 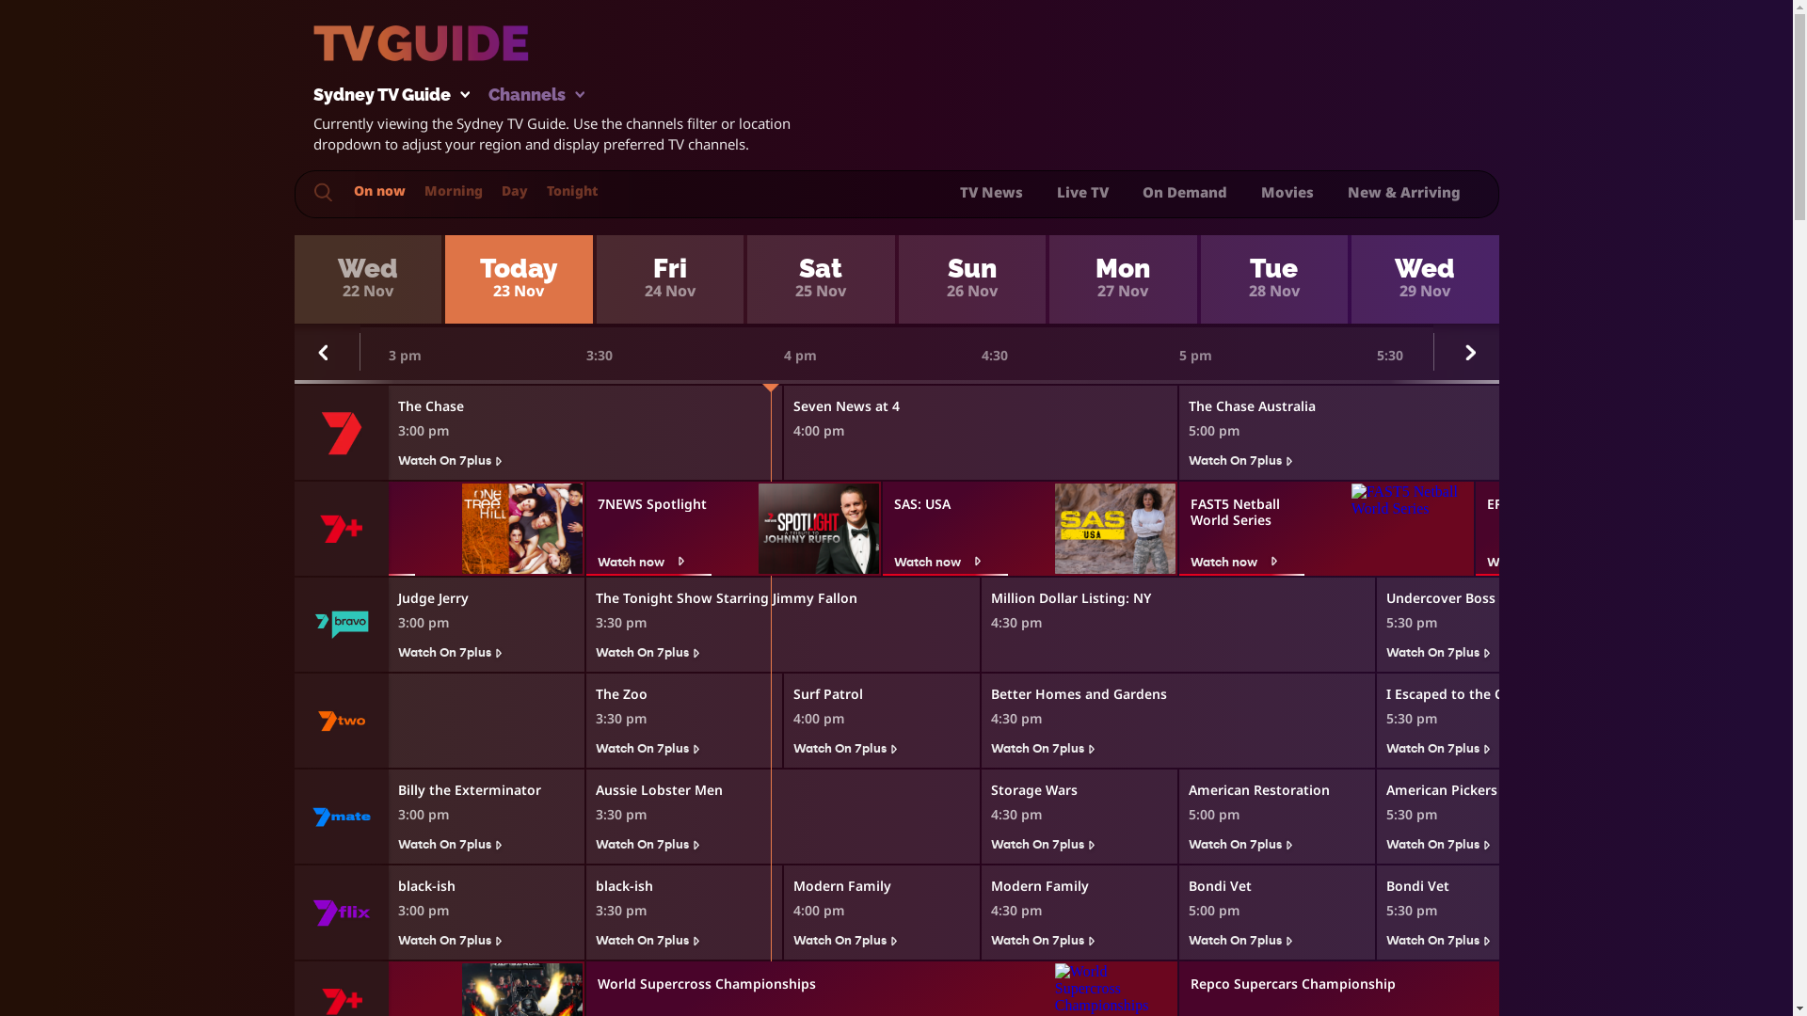 What do you see at coordinates (121, 980) in the screenshot?
I see `National Drag Racing Competition` at bounding box center [121, 980].